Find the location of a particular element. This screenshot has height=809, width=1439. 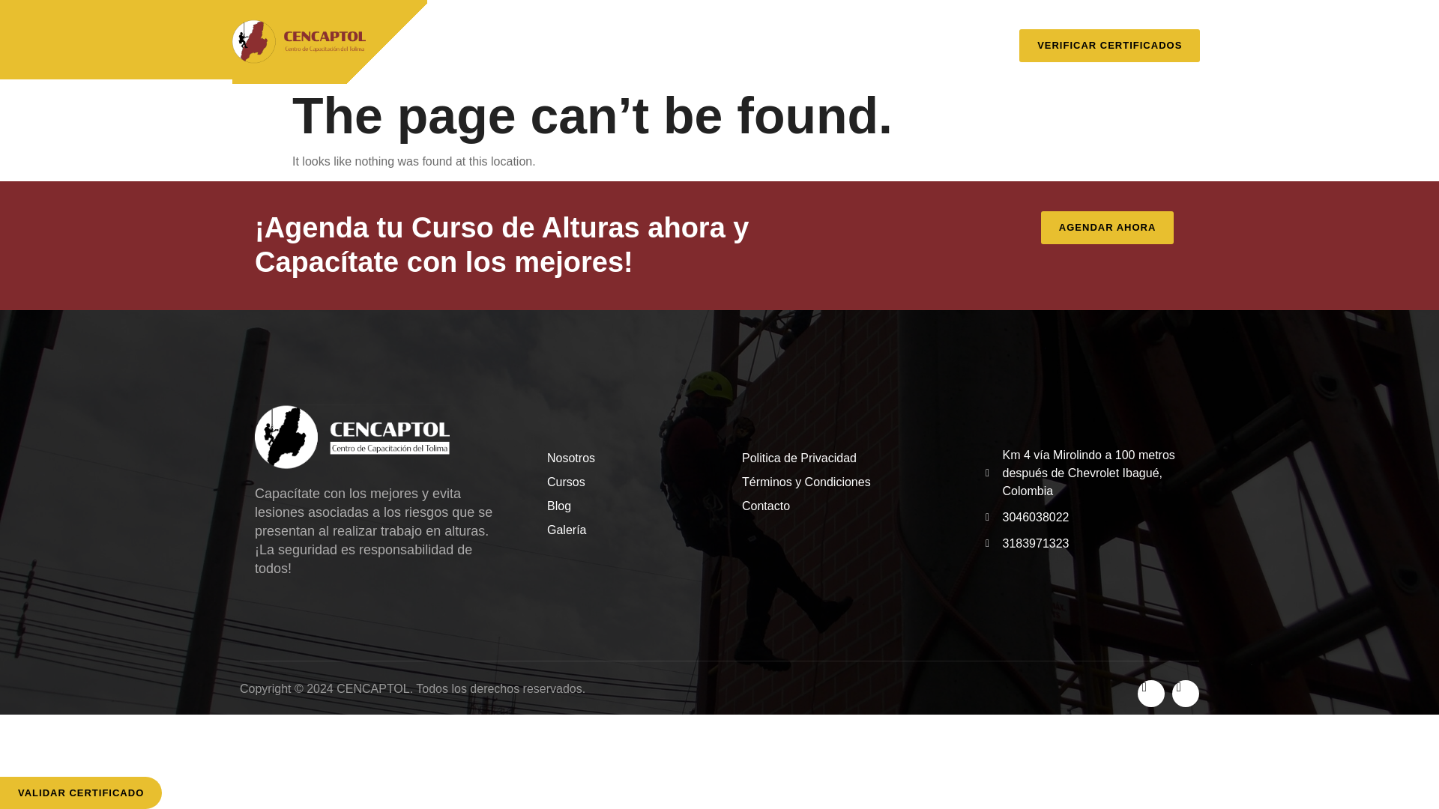

SERVICIOS Y CAPACITACIONES is located at coordinates (722, 31).